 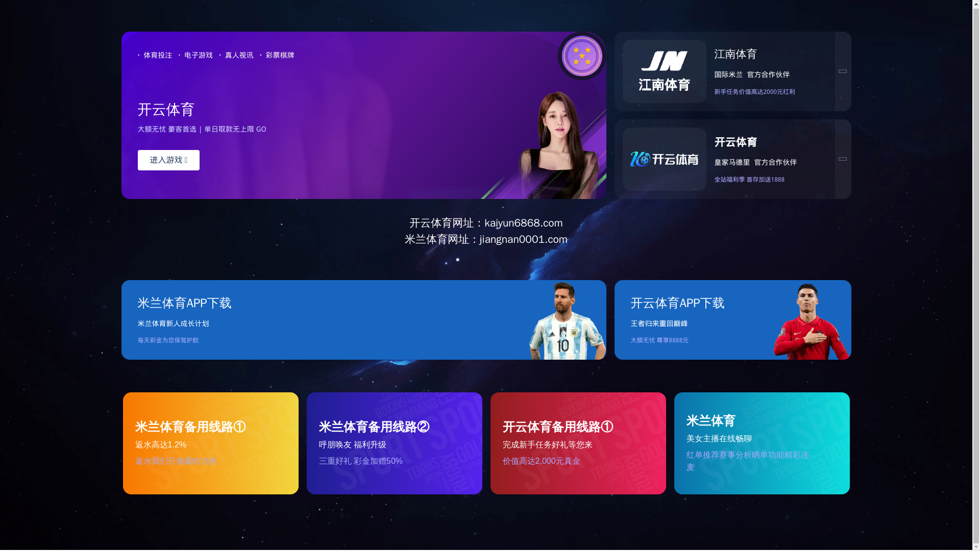 I want to click on SEARCH, so click(x=772, y=53).